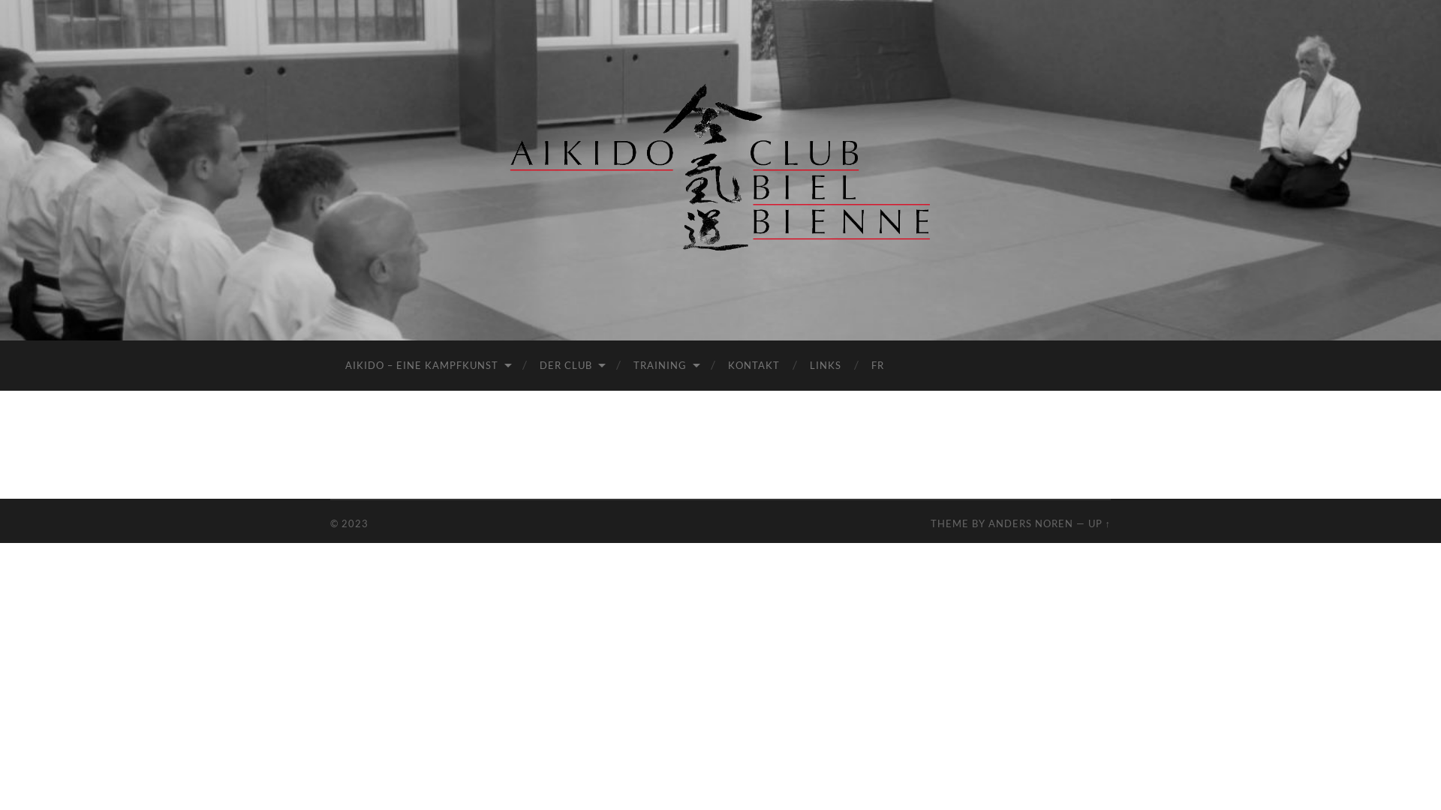  What do you see at coordinates (1031, 523) in the screenshot?
I see `ANDERS NOREN` at bounding box center [1031, 523].